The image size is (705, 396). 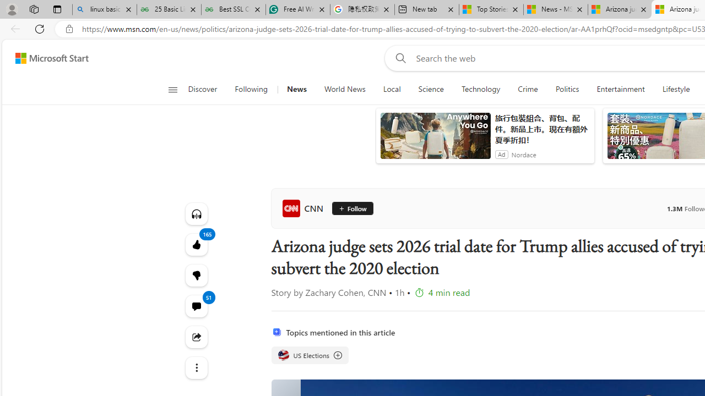 What do you see at coordinates (391, 89) in the screenshot?
I see `Local` at bounding box center [391, 89].